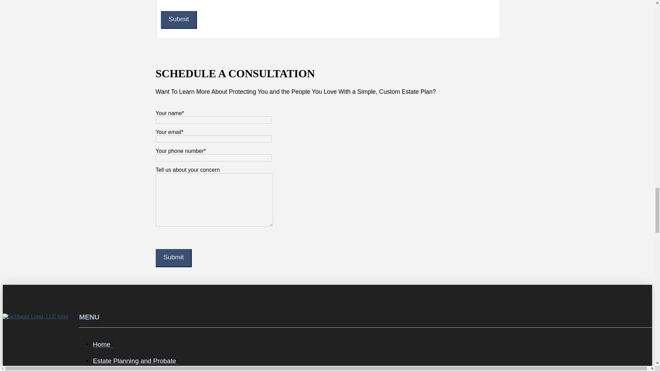 This screenshot has height=371, width=660. Describe the element at coordinates (179, 20) in the screenshot. I see `Submit` at that location.